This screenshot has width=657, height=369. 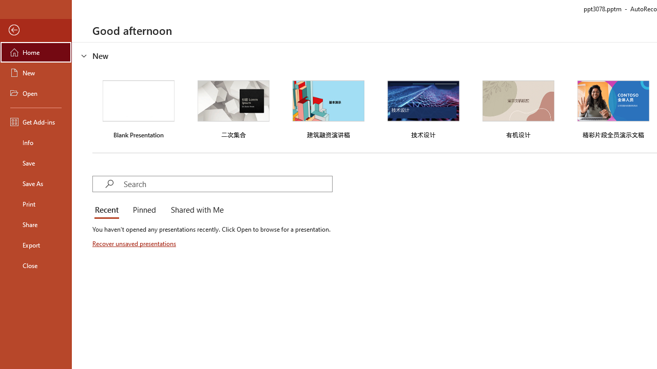 I want to click on Recover unsaved presentations, so click(x=135, y=243).